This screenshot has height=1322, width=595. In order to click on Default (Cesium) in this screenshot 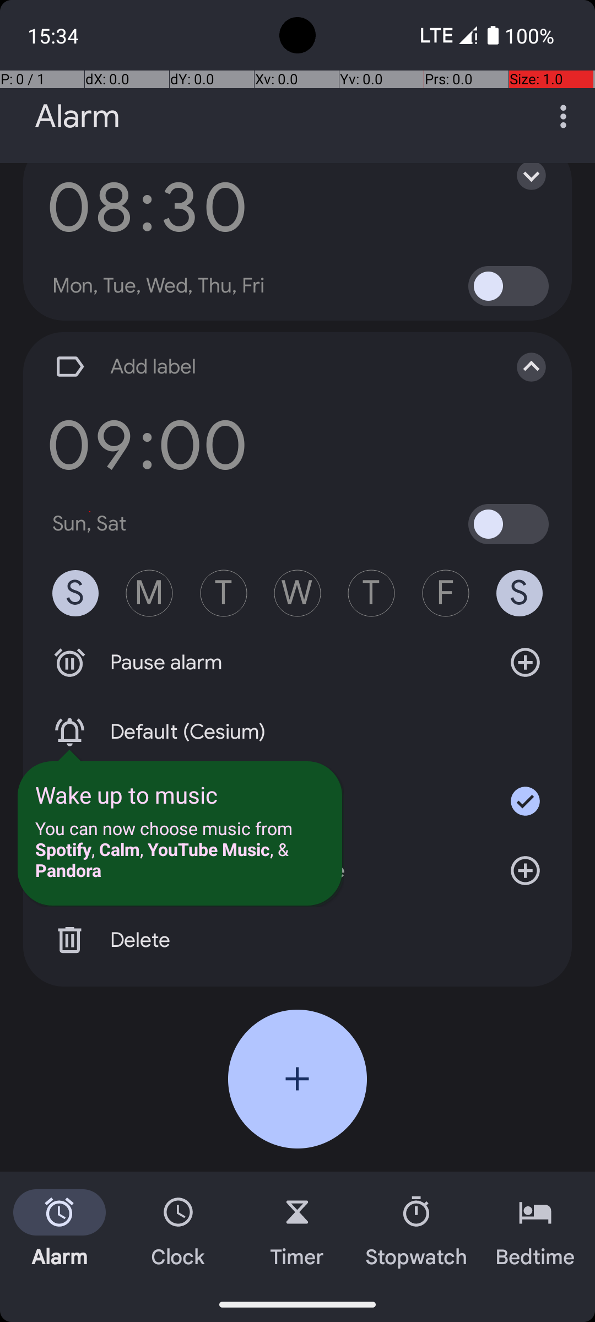, I will do `click(297, 732)`.